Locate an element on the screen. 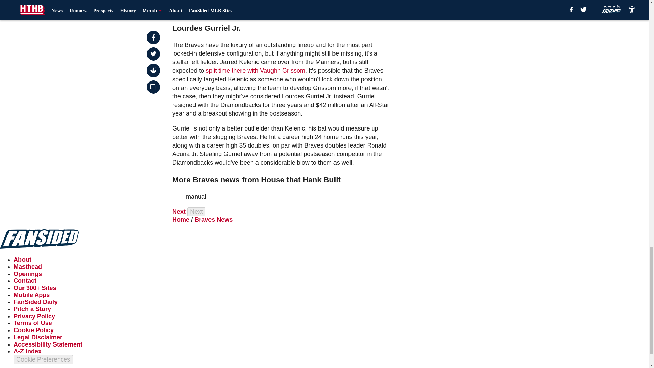  Next is located at coordinates (179, 211).